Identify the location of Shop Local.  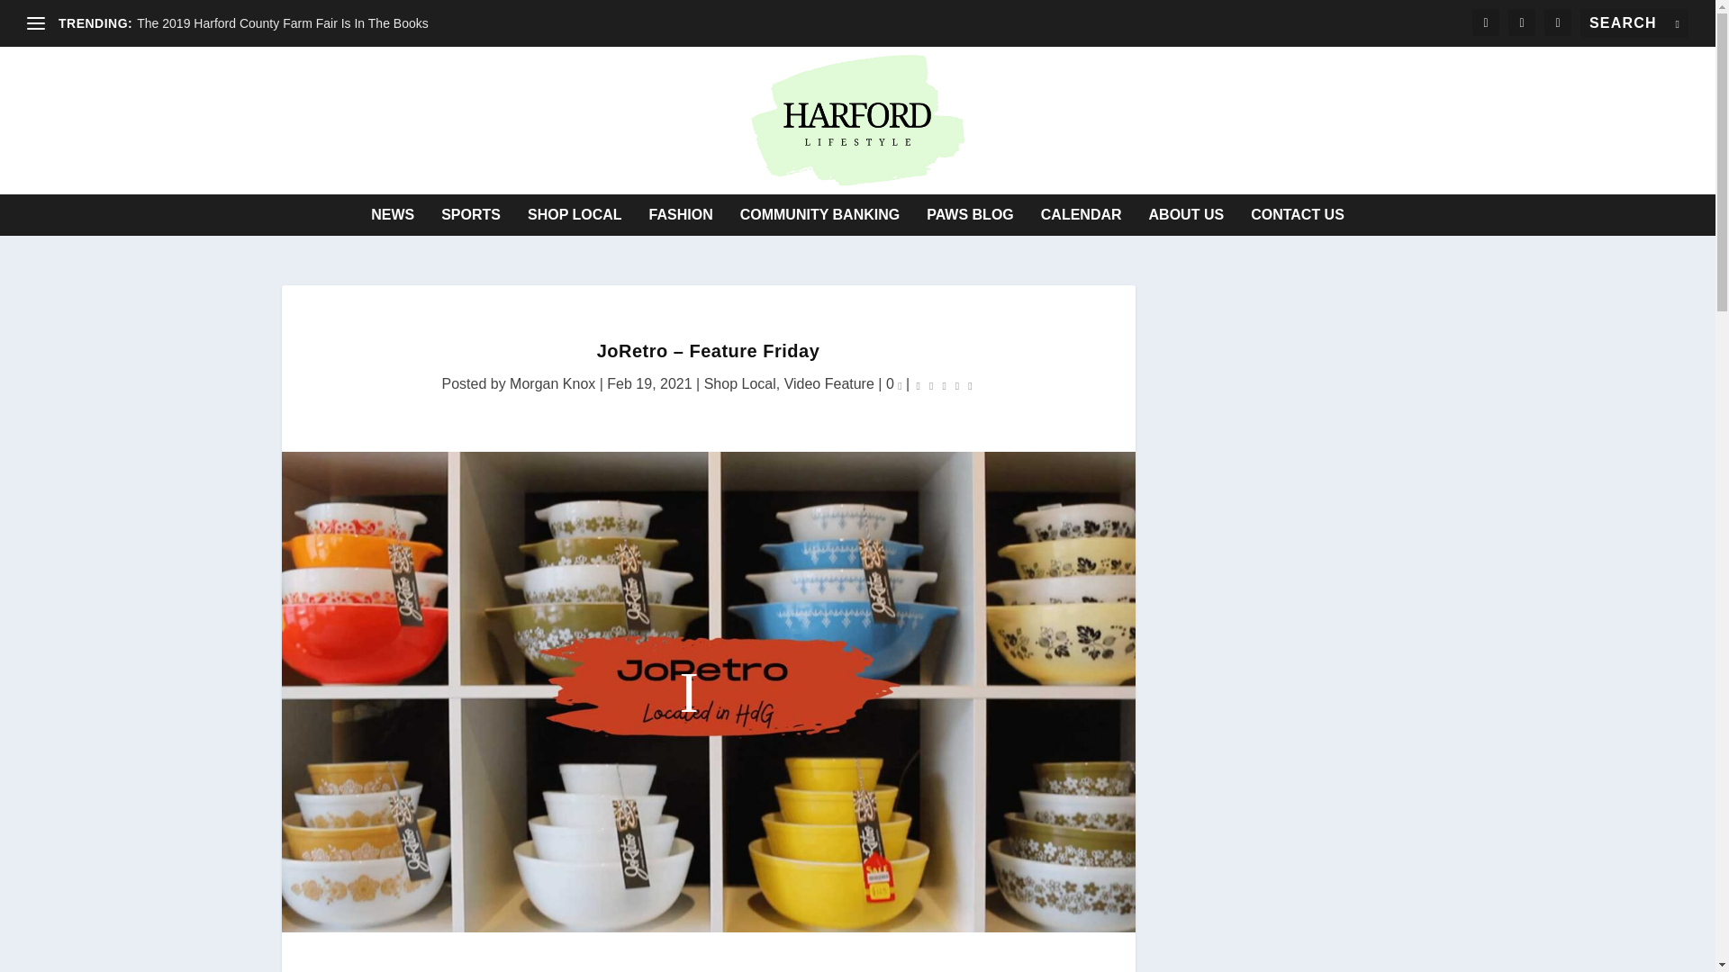
(740, 383).